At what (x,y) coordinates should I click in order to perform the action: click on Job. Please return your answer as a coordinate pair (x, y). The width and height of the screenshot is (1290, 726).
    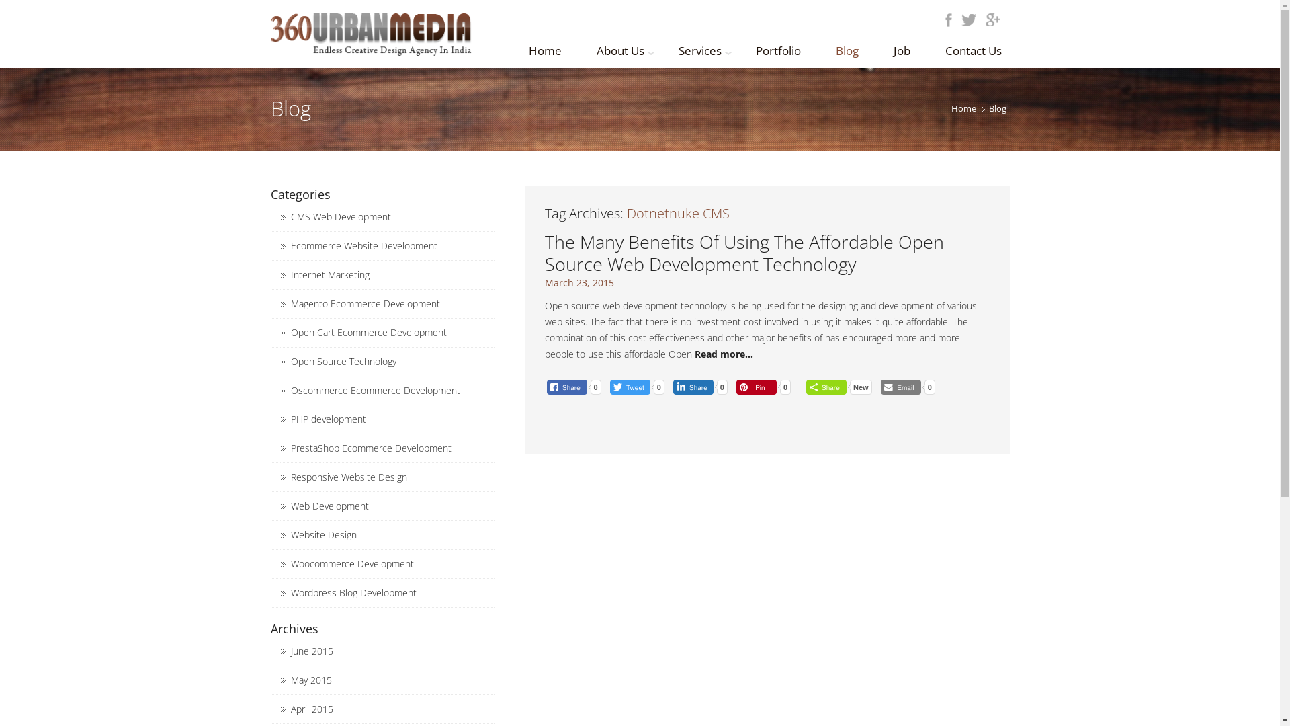
    Looking at the image, I should click on (902, 48).